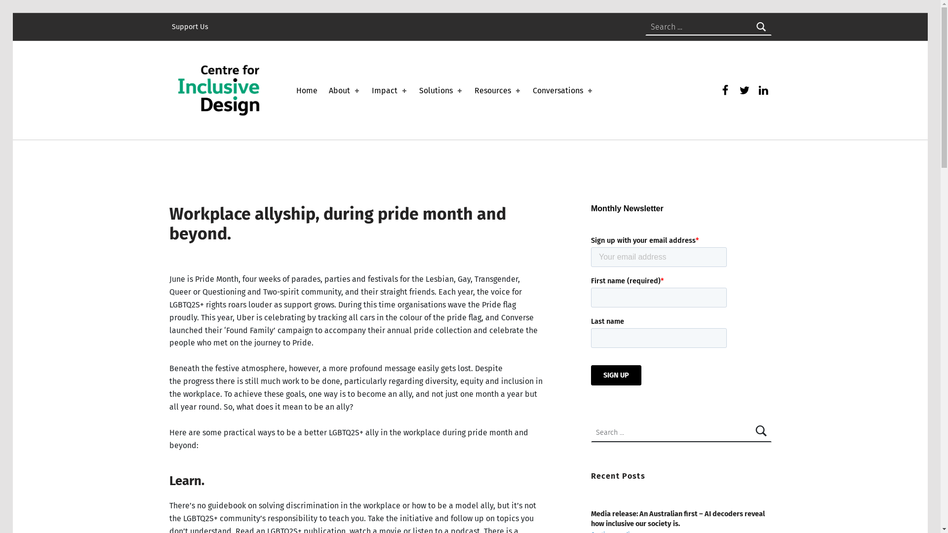  Describe the element at coordinates (725, 90) in the screenshot. I see `CfID on Facebook` at that location.